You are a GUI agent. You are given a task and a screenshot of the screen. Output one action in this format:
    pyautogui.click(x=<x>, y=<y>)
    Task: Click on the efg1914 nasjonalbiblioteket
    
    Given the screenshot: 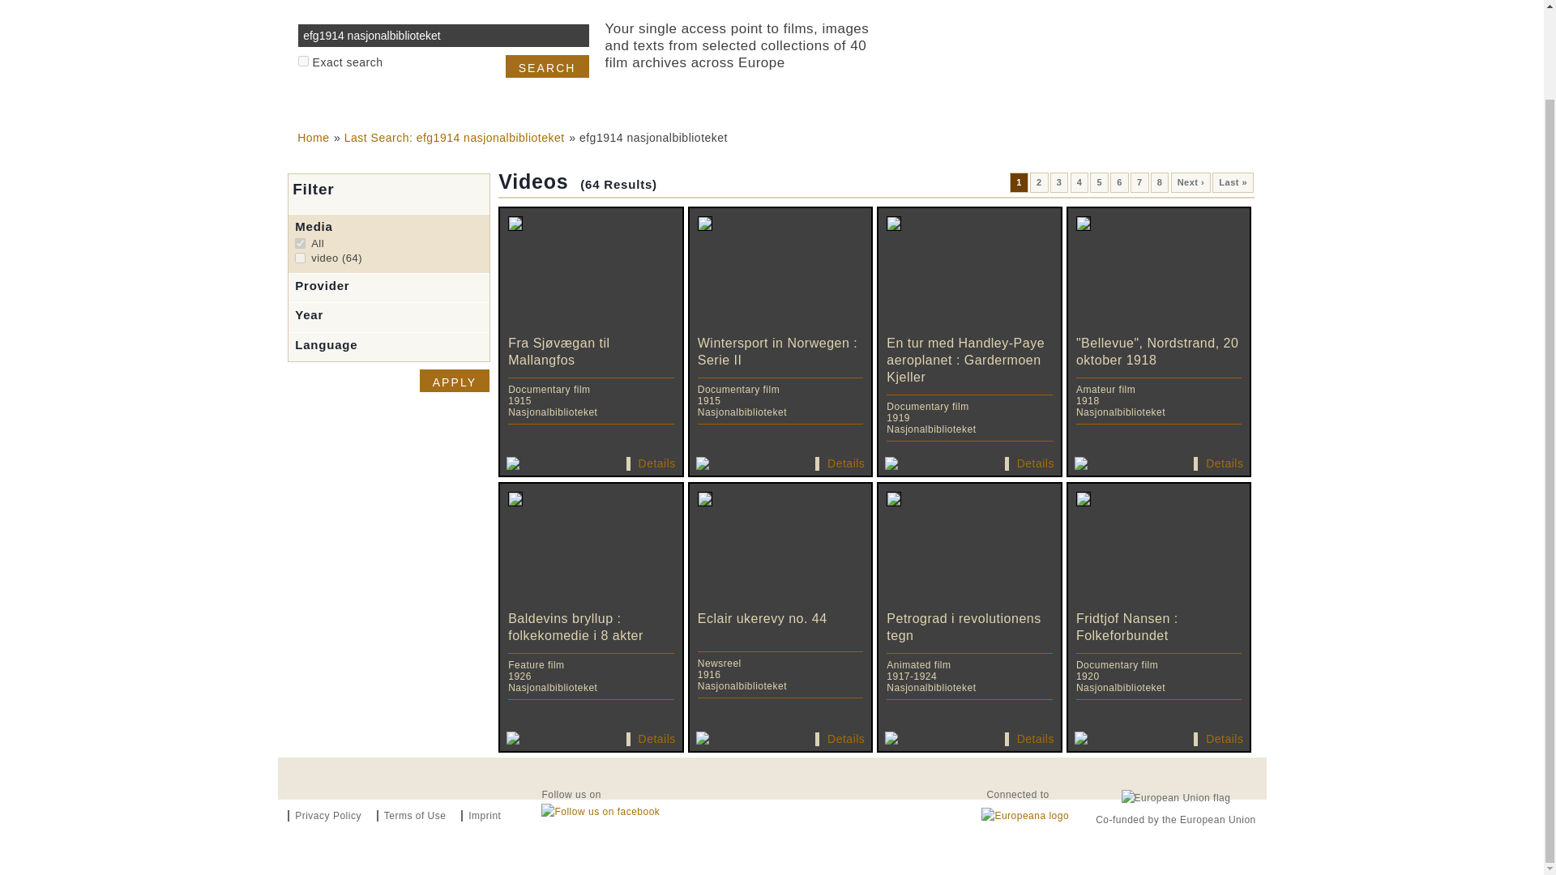 What is the action you would take?
    pyautogui.click(x=1039, y=181)
    